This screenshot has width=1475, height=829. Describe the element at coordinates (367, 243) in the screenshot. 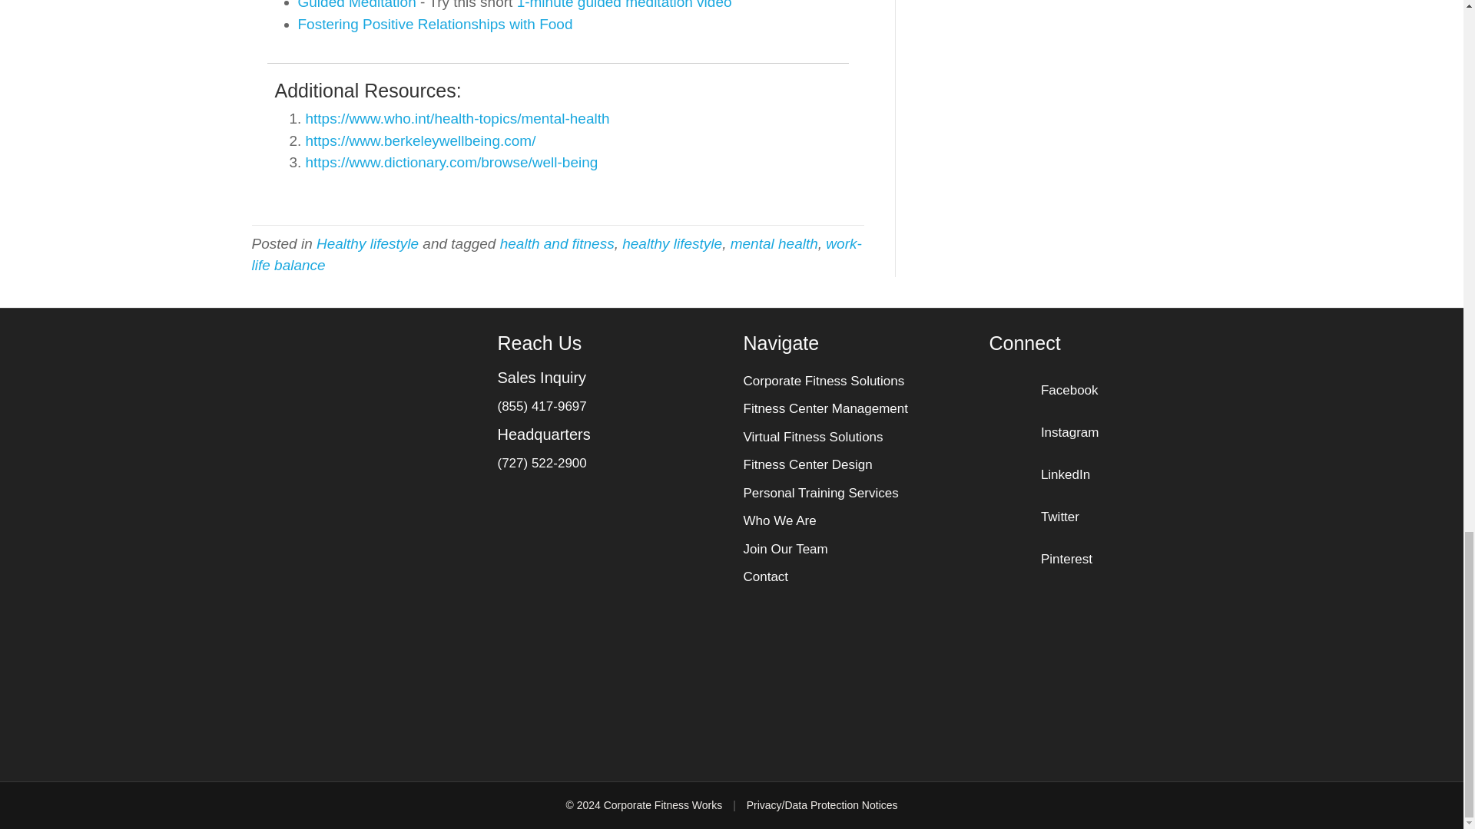

I see `Healthy lifestyle` at that location.